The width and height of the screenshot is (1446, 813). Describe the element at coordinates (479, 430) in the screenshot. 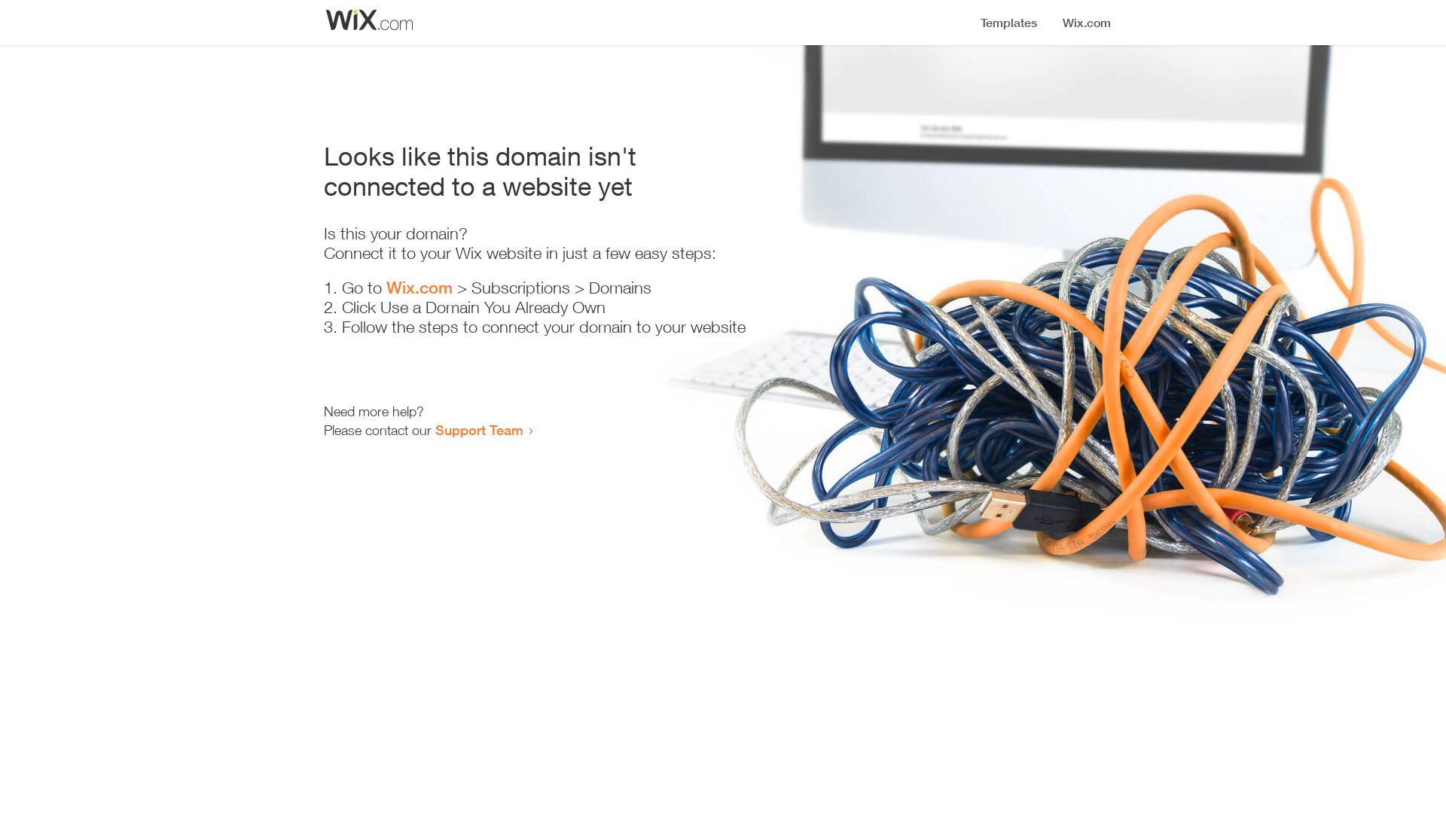

I see `Support Team` at that location.